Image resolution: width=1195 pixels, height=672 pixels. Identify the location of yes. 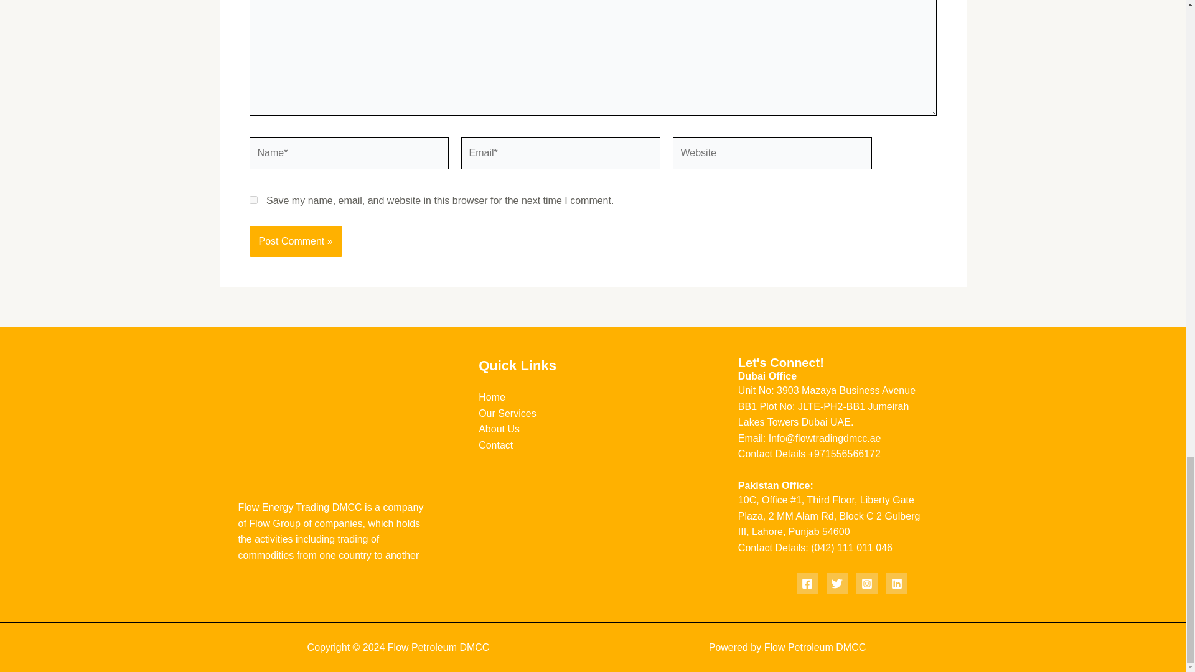
(253, 200).